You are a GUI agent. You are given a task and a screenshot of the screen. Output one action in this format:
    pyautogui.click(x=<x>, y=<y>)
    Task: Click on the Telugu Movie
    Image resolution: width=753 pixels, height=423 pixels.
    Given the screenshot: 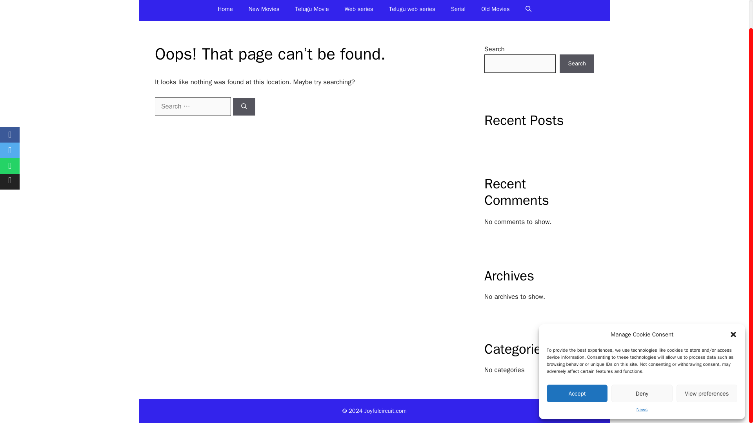 What is the action you would take?
    pyautogui.click(x=312, y=10)
    